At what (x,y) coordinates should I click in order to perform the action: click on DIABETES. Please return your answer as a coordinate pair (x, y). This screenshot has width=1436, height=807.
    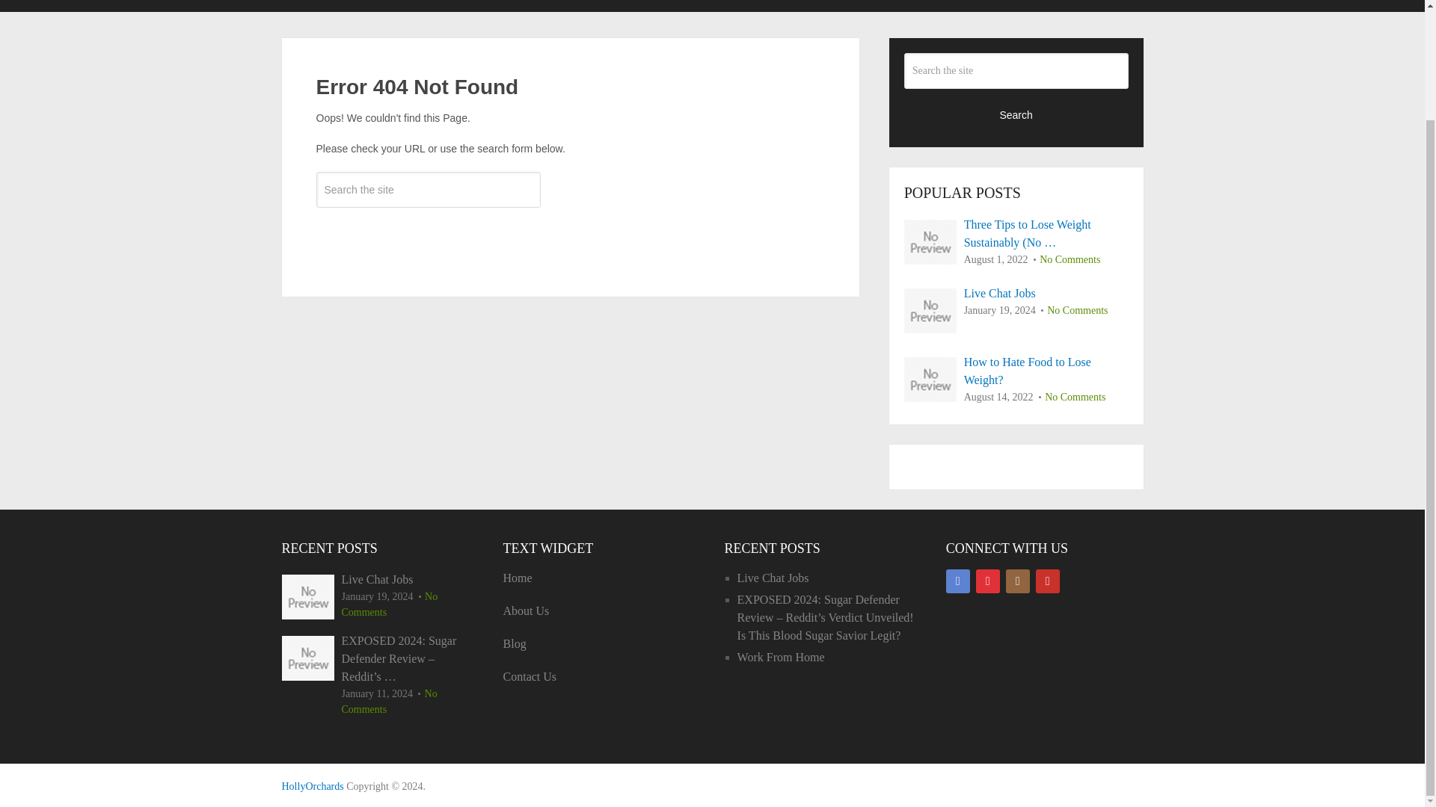
    Looking at the image, I should click on (439, 6).